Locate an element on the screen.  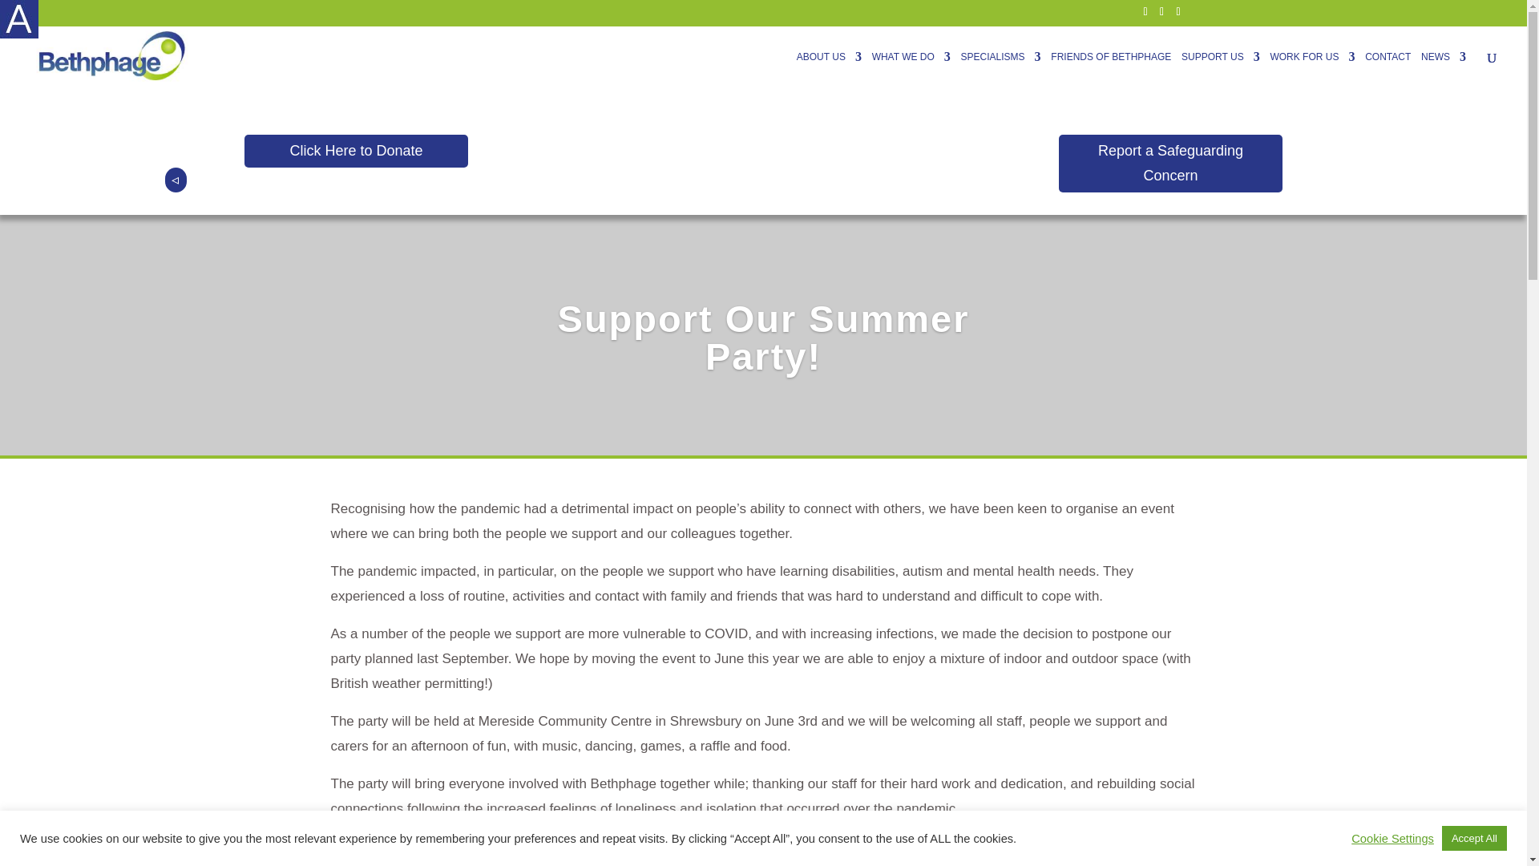
FRIENDS OF BETHPHAGE is located at coordinates (1111, 71).